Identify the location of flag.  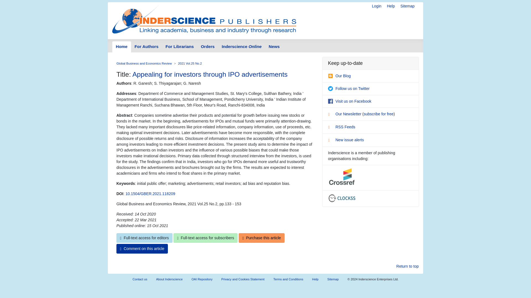
(331, 141).